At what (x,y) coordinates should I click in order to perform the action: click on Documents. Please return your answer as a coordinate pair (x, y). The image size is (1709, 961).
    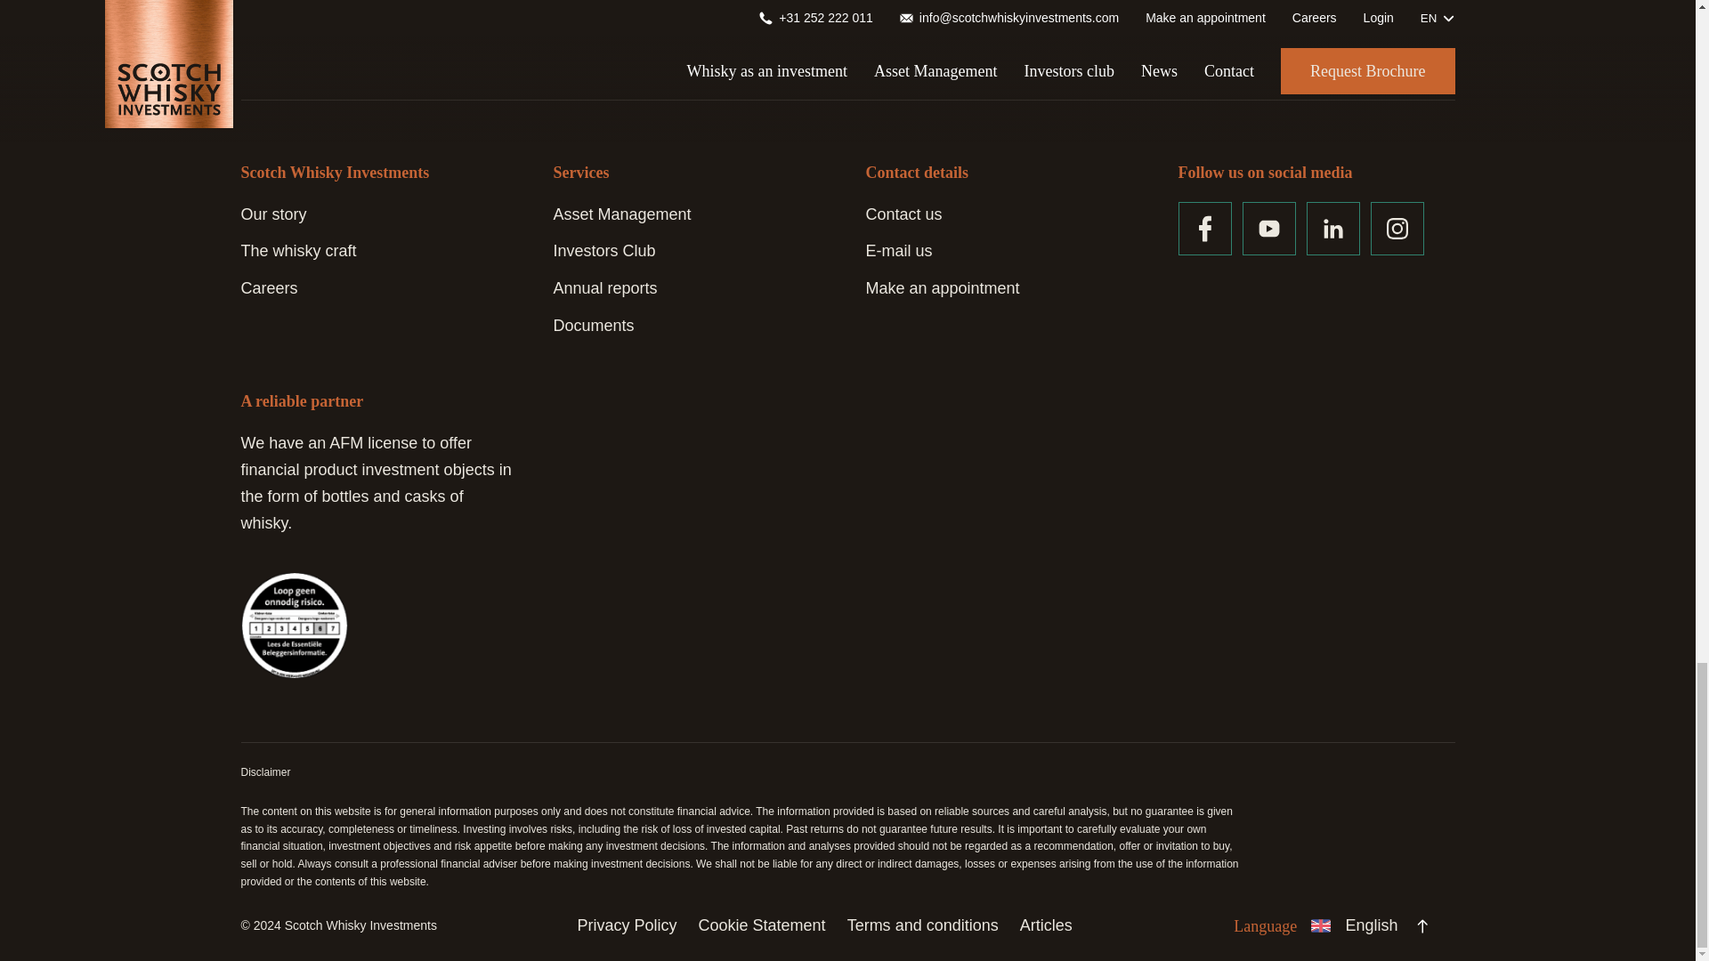
    Looking at the image, I should click on (594, 326).